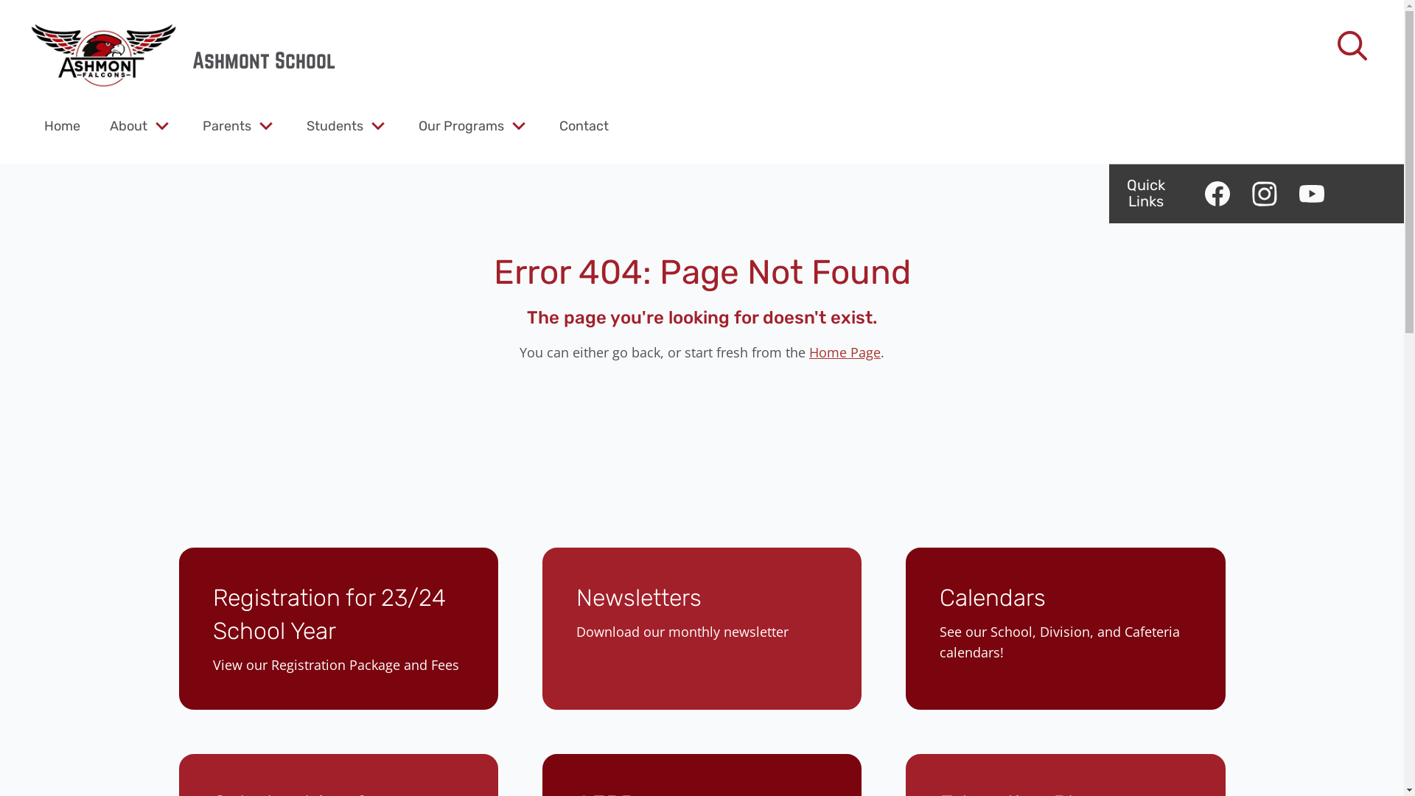 This screenshot has width=1415, height=796. I want to click on Our Programs, so click(461, 125).